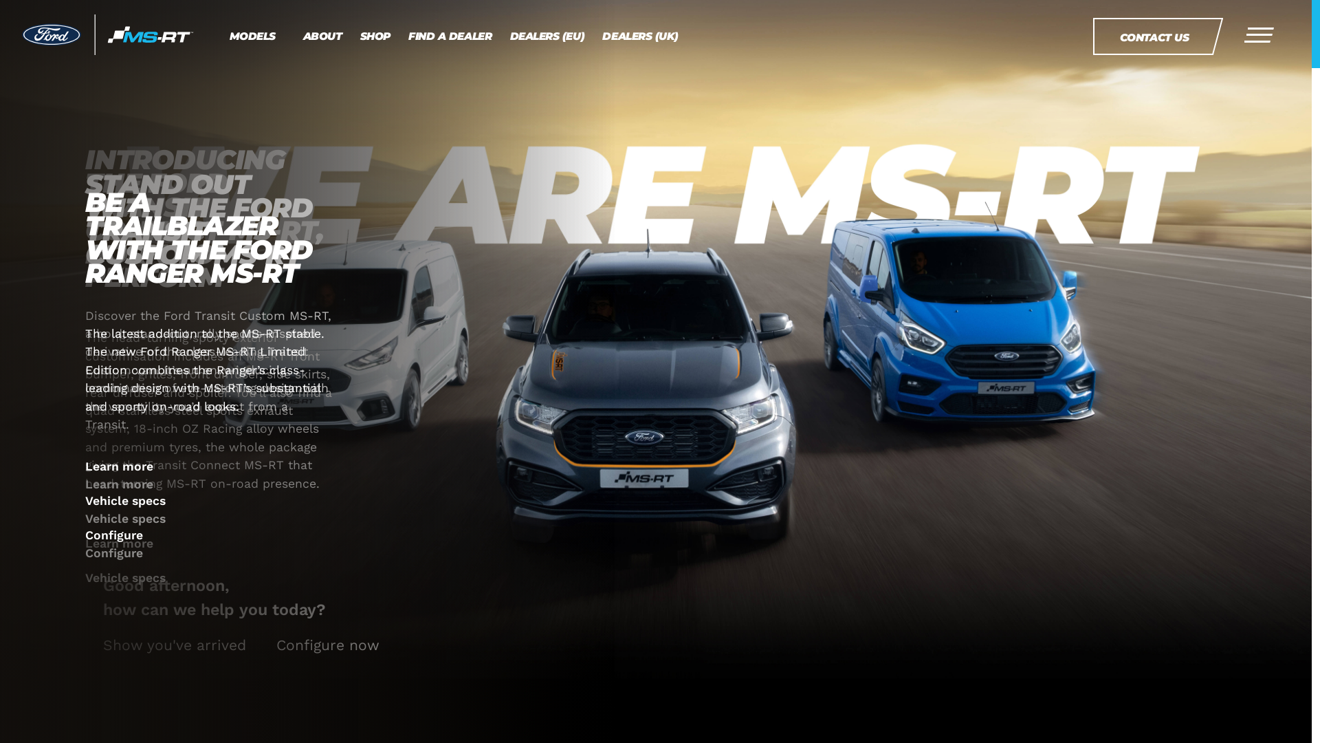 Image resolution: width=1320 pixels, height=743 pixels. I want to click on DEALERS (EU), so click(544, 36).